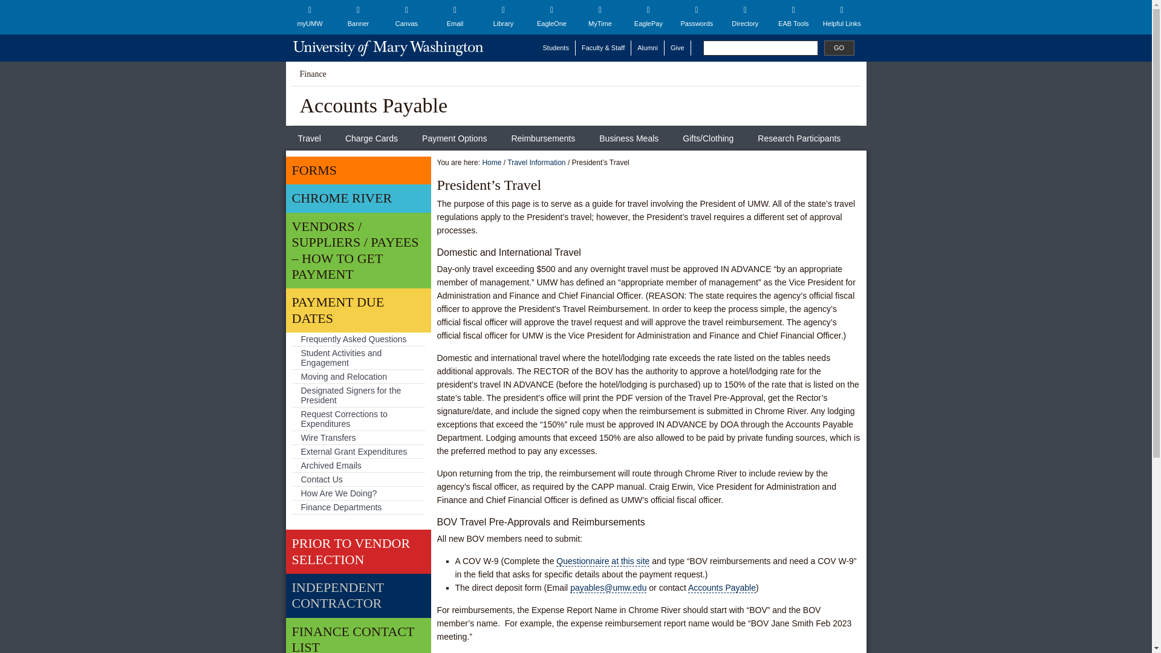 This screenshot has width=1161, height=653. What do you see at coordinates (648, 47) in the screenshot?
I see `Alumni` at bounding box center [648, 47].